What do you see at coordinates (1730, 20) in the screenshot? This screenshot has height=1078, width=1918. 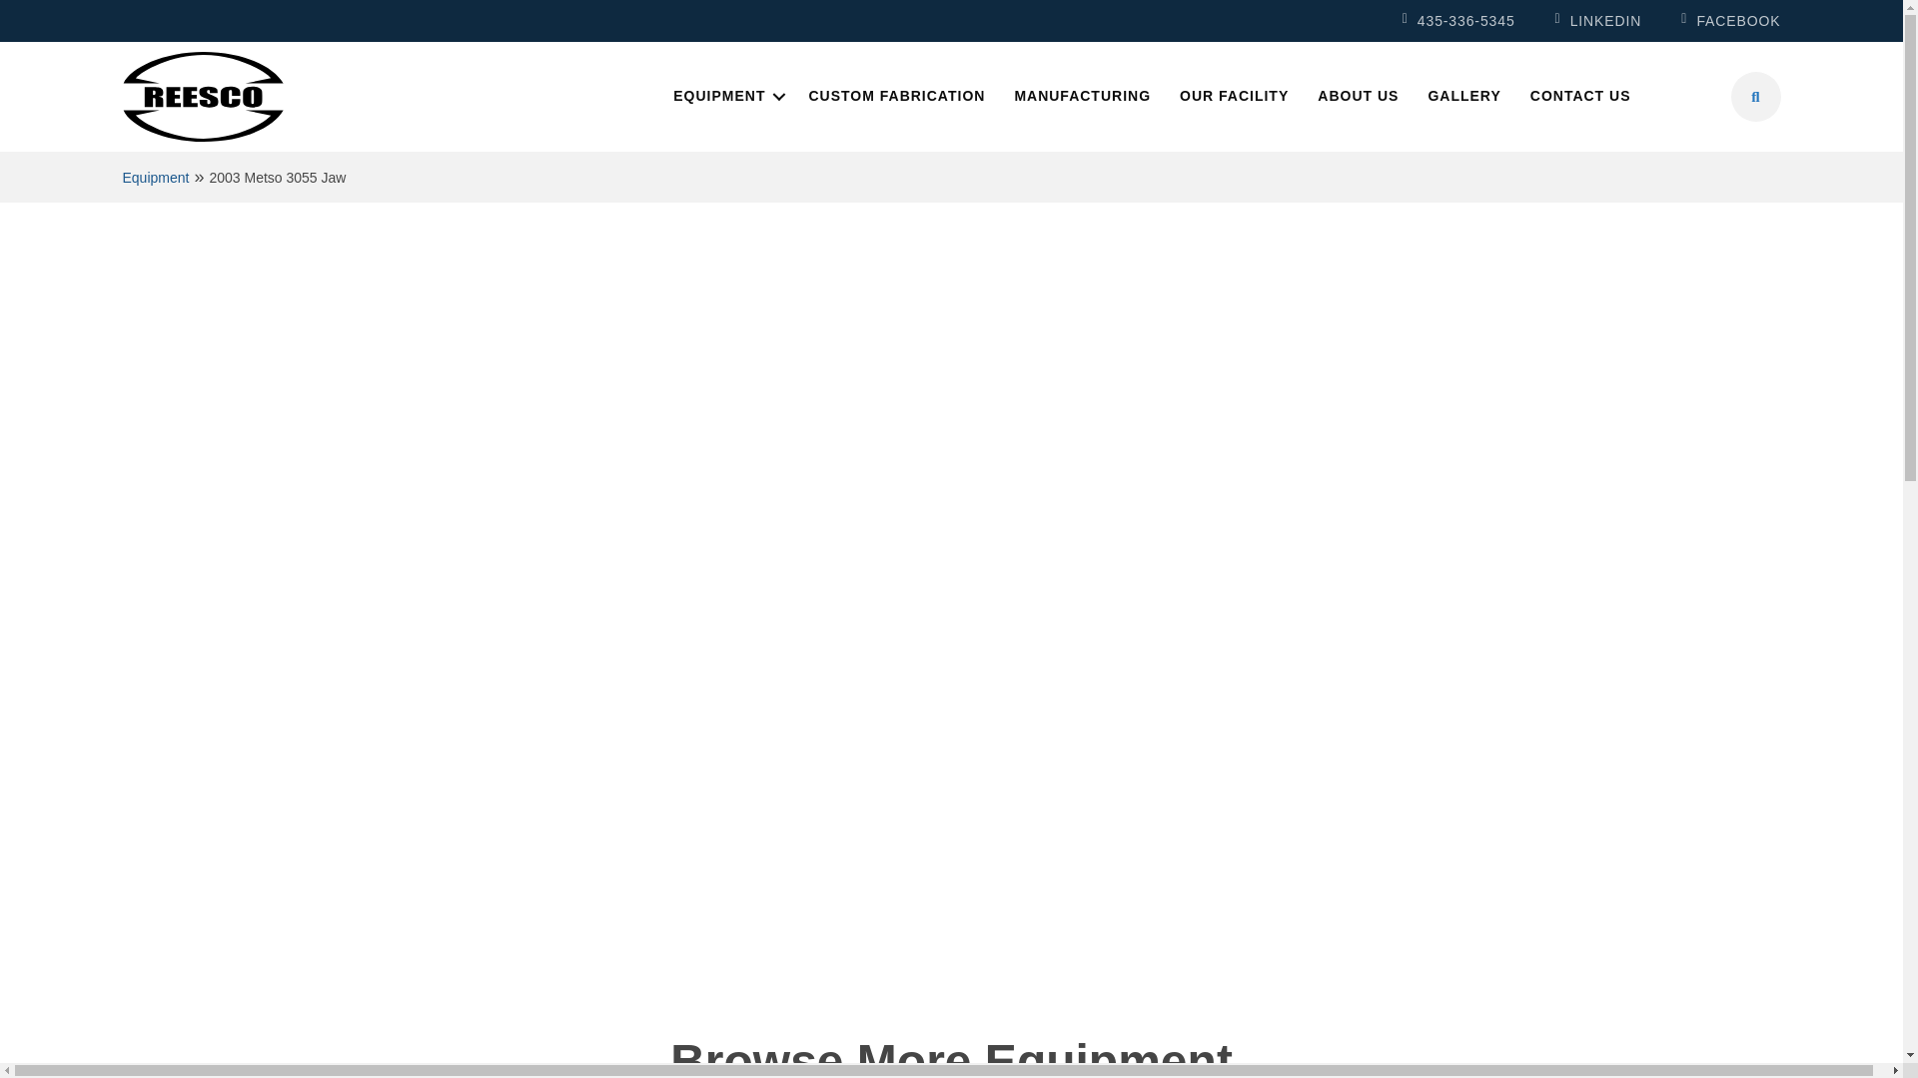 I see `FACEBOOK` at bounding box center [1730, 20].